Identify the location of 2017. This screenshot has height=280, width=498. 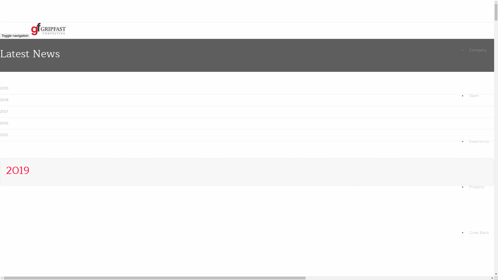
(247, 112).